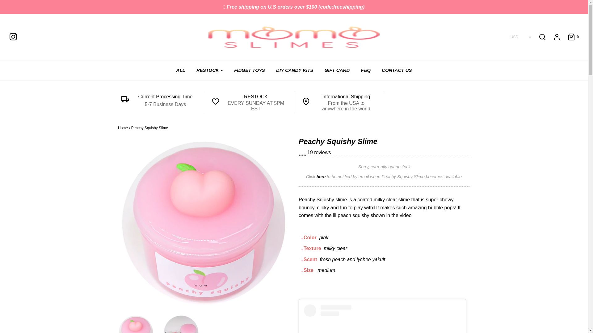 This screenshot has width=593, height=333. I want to click on Search, so click(542, 37).